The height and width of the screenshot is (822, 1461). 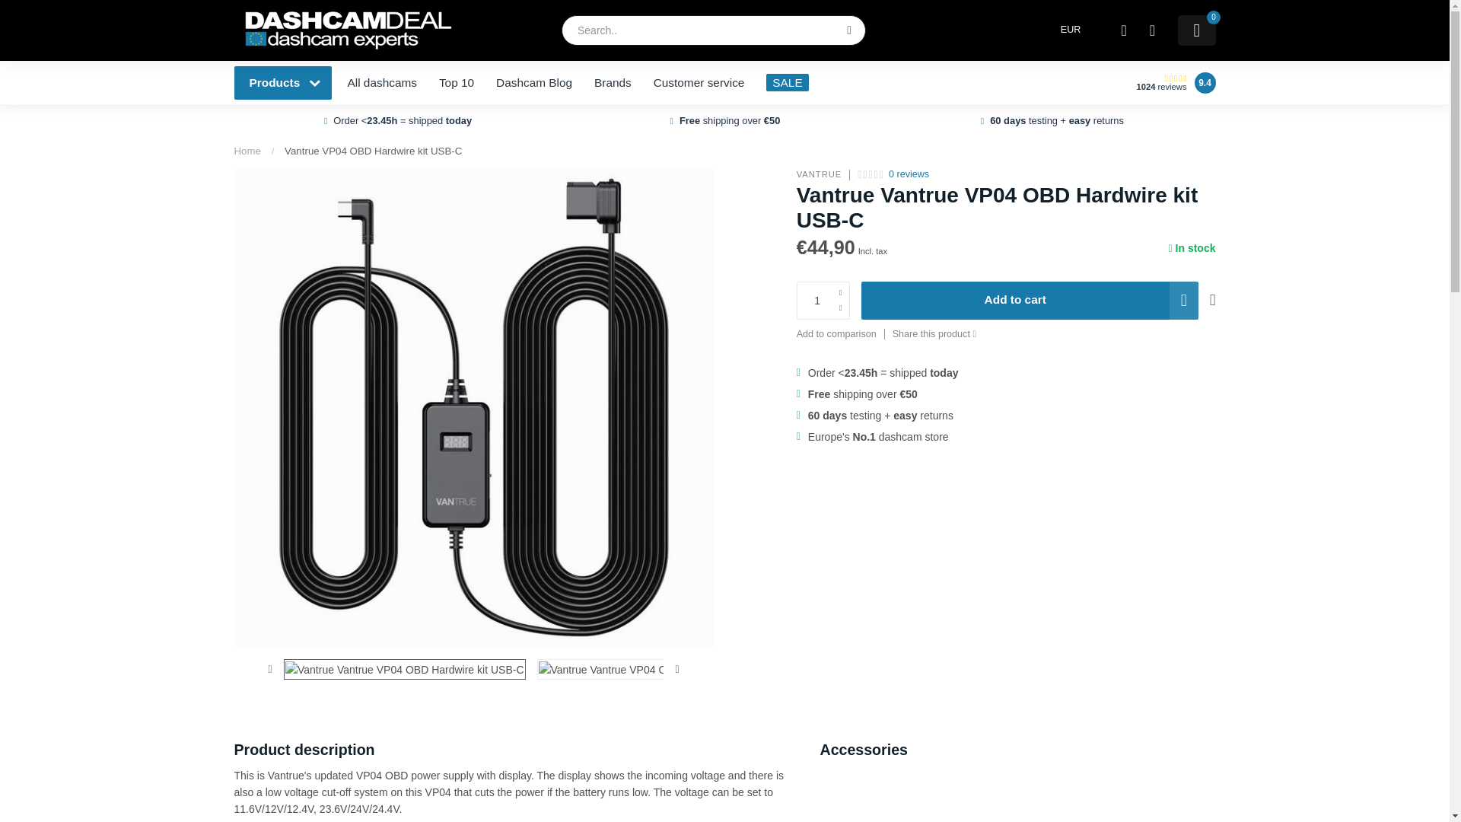 I want to click on Home, so click(x=247, y=151).